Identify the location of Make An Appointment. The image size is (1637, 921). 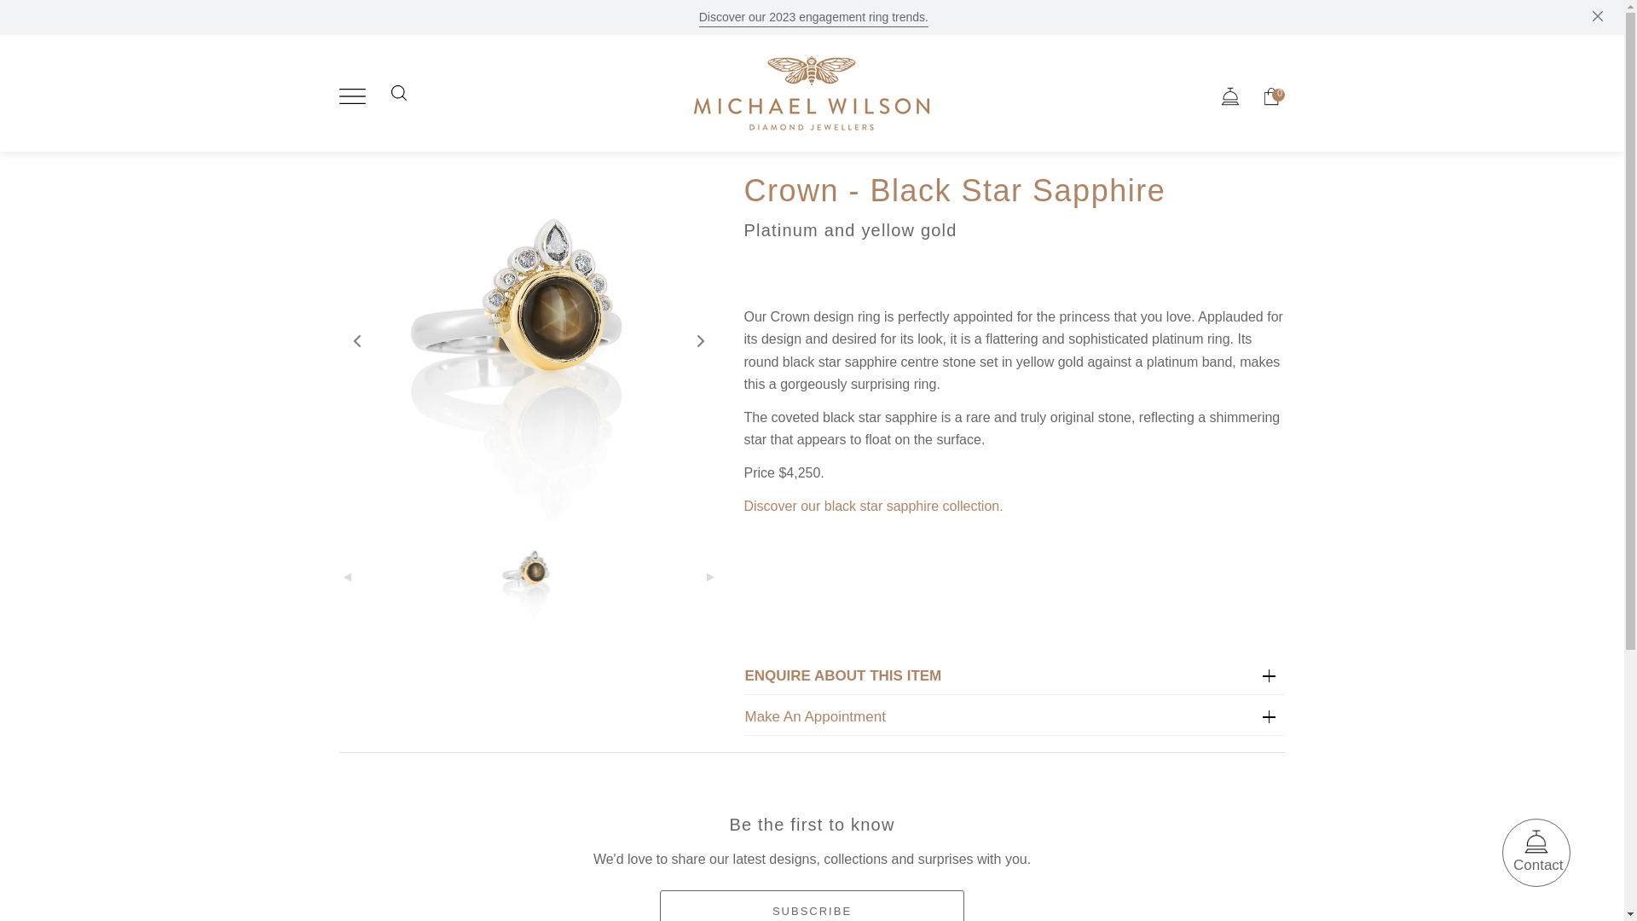
(1015, 716).